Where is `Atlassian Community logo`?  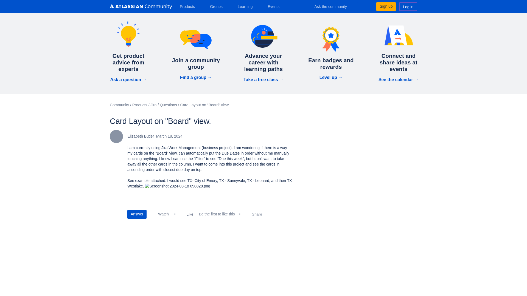
Atlassian Community logo is located at coordinates (141, 7).